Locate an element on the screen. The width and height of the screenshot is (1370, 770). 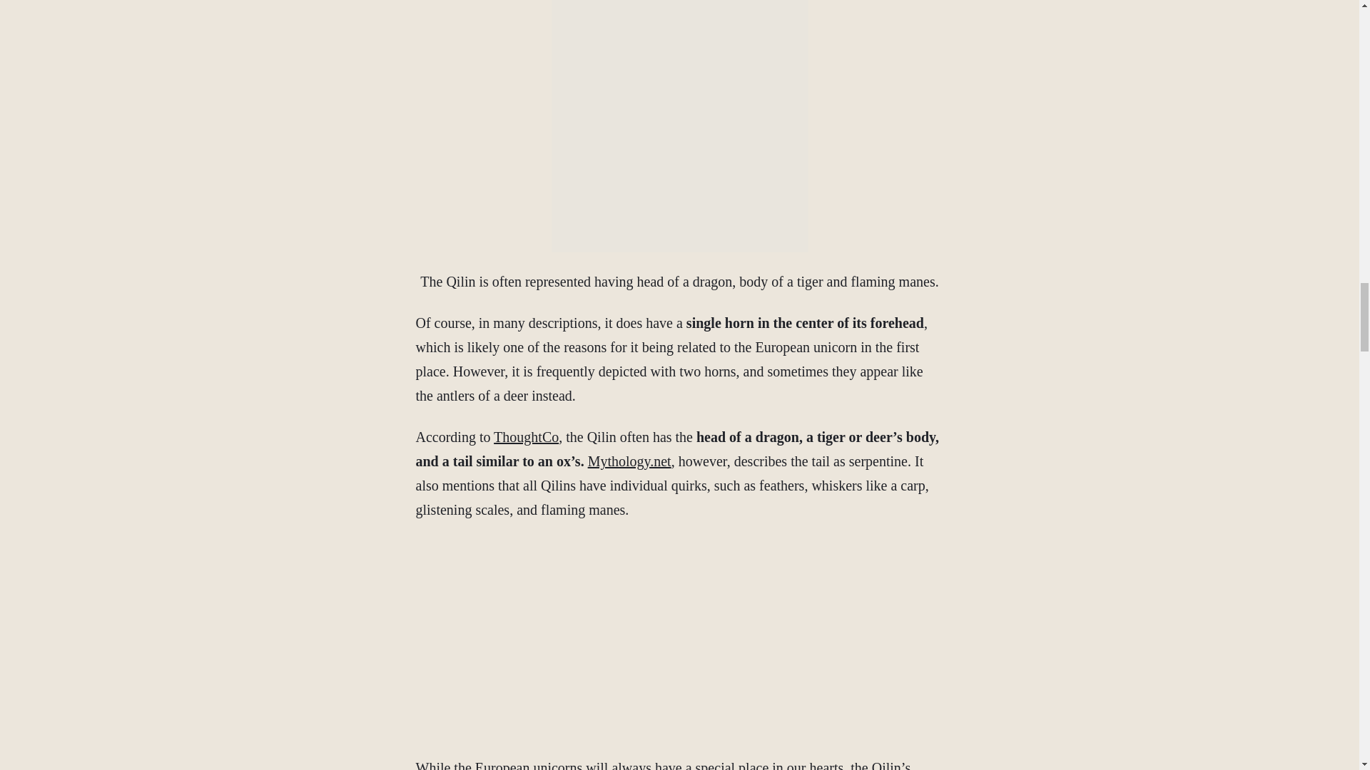
Mythology.net is located at coordinates (629, 461).